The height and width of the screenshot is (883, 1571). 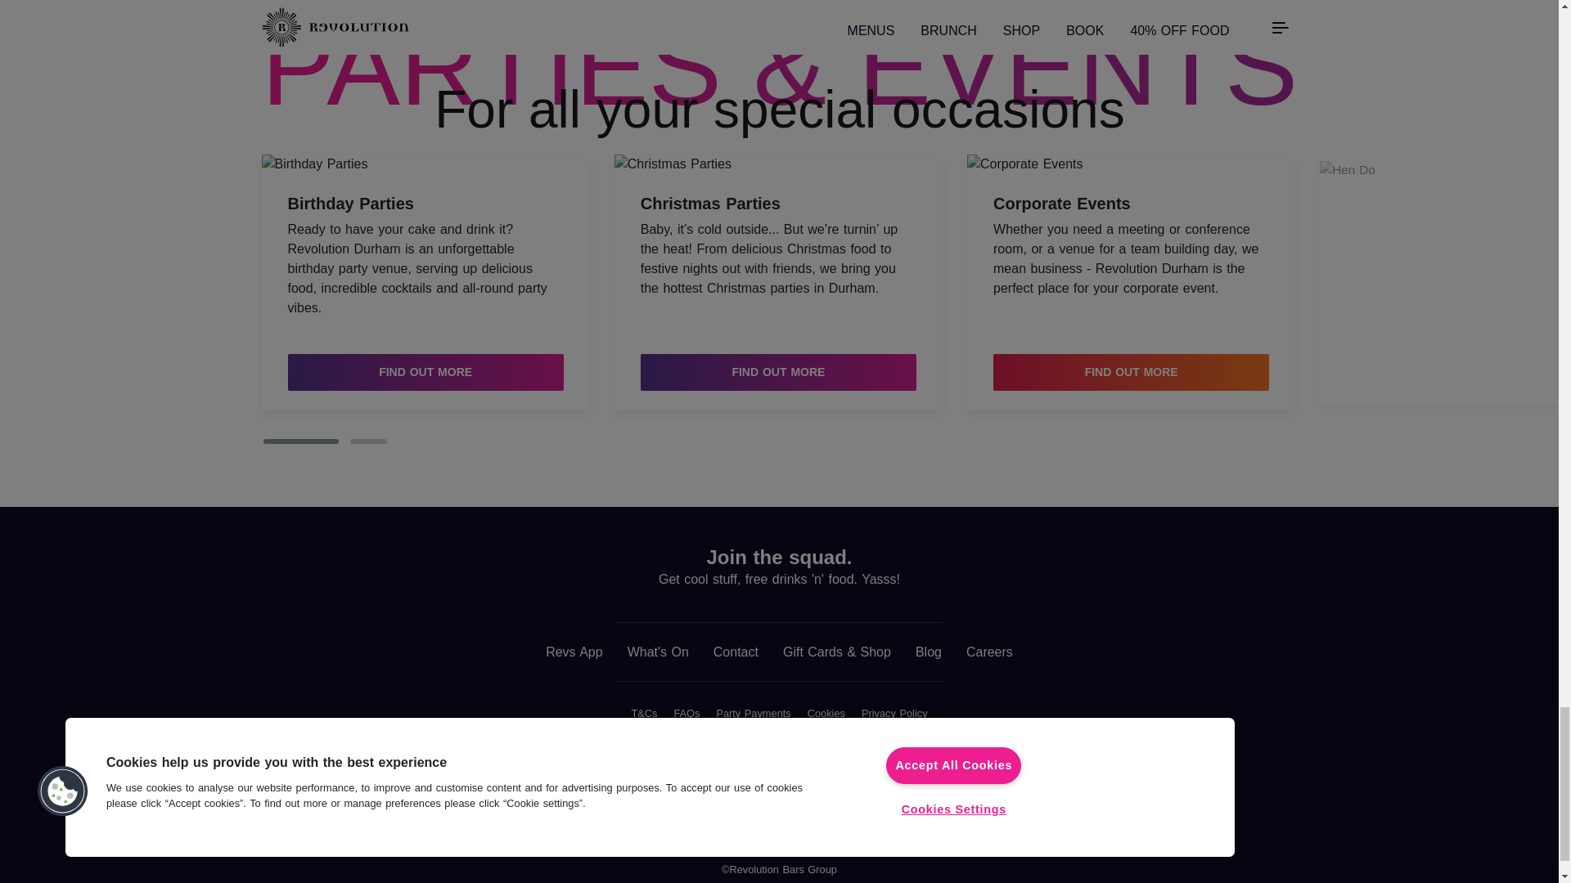 I want to click on Find out more, so click(x=778, y=373).